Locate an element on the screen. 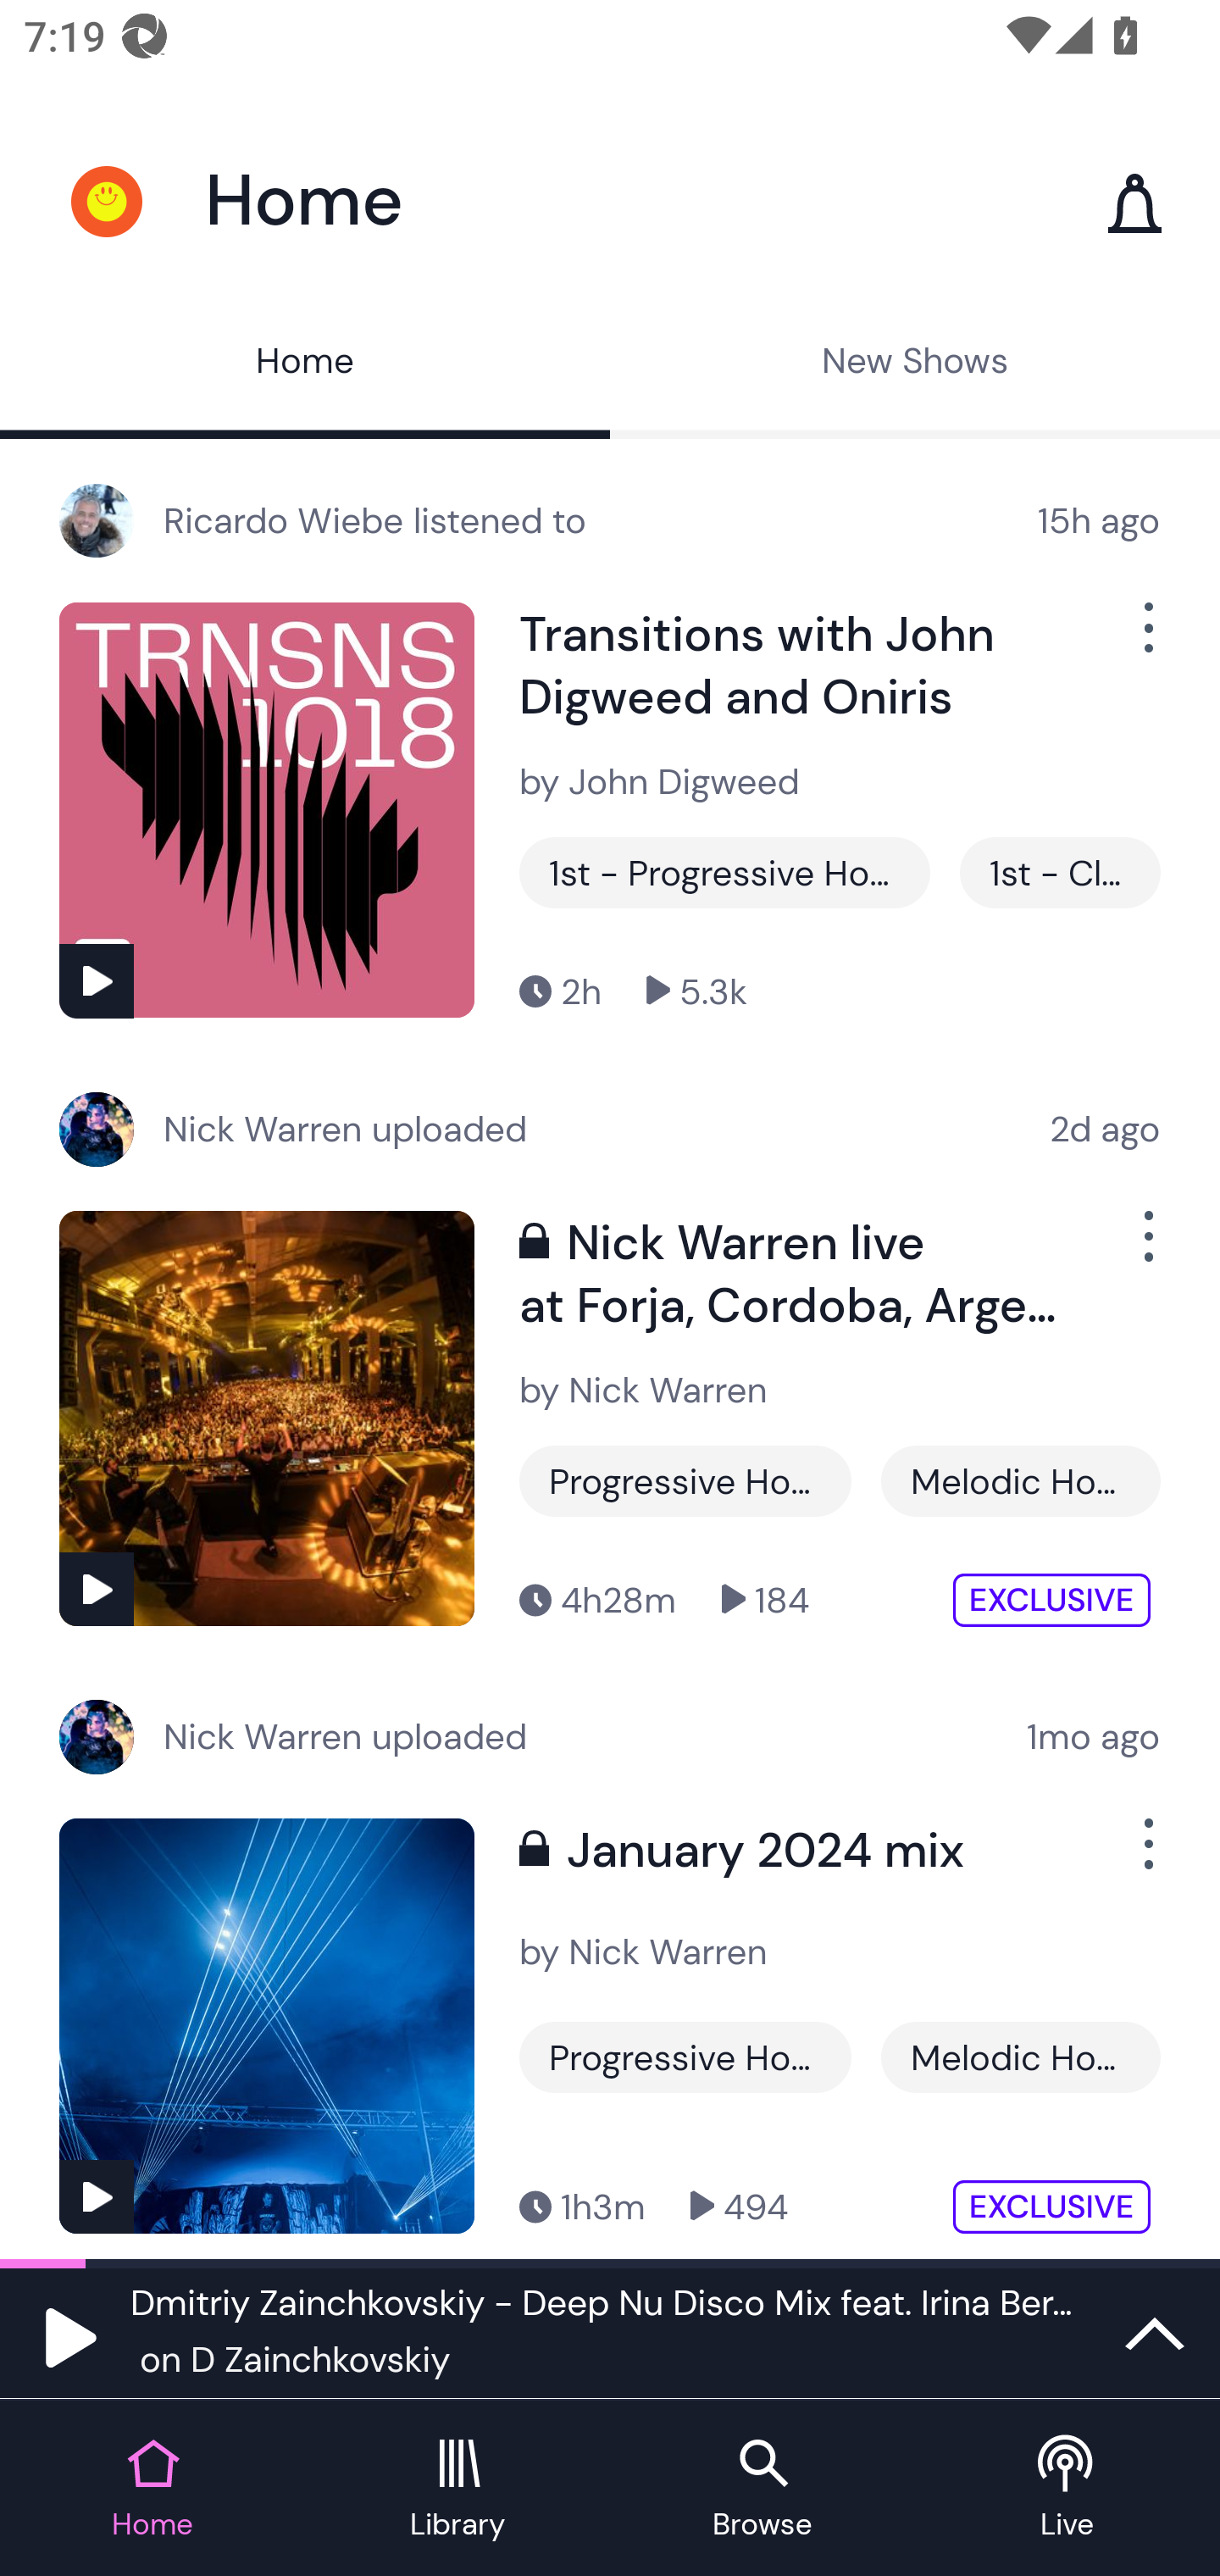 The image size is (1220, 2576). 1st - Progressive House is located at coordinates (724, 873).